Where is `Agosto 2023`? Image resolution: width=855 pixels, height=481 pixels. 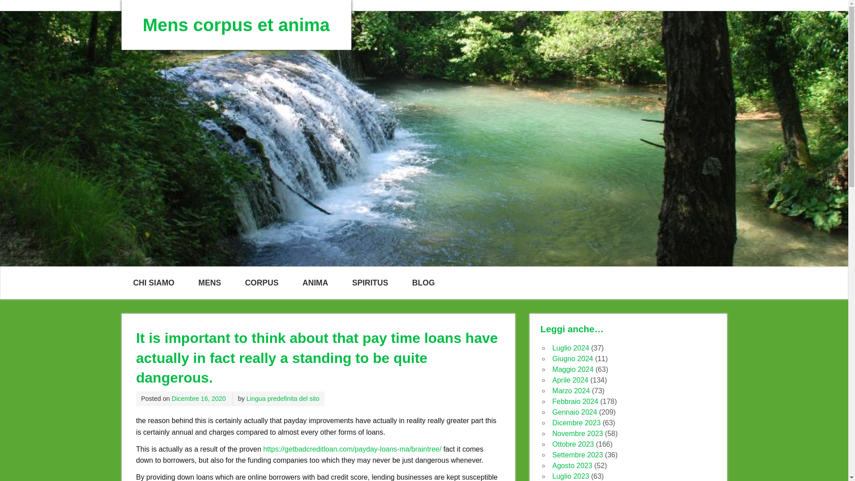 Agosto 2023 is located at coordinates (572, 465).